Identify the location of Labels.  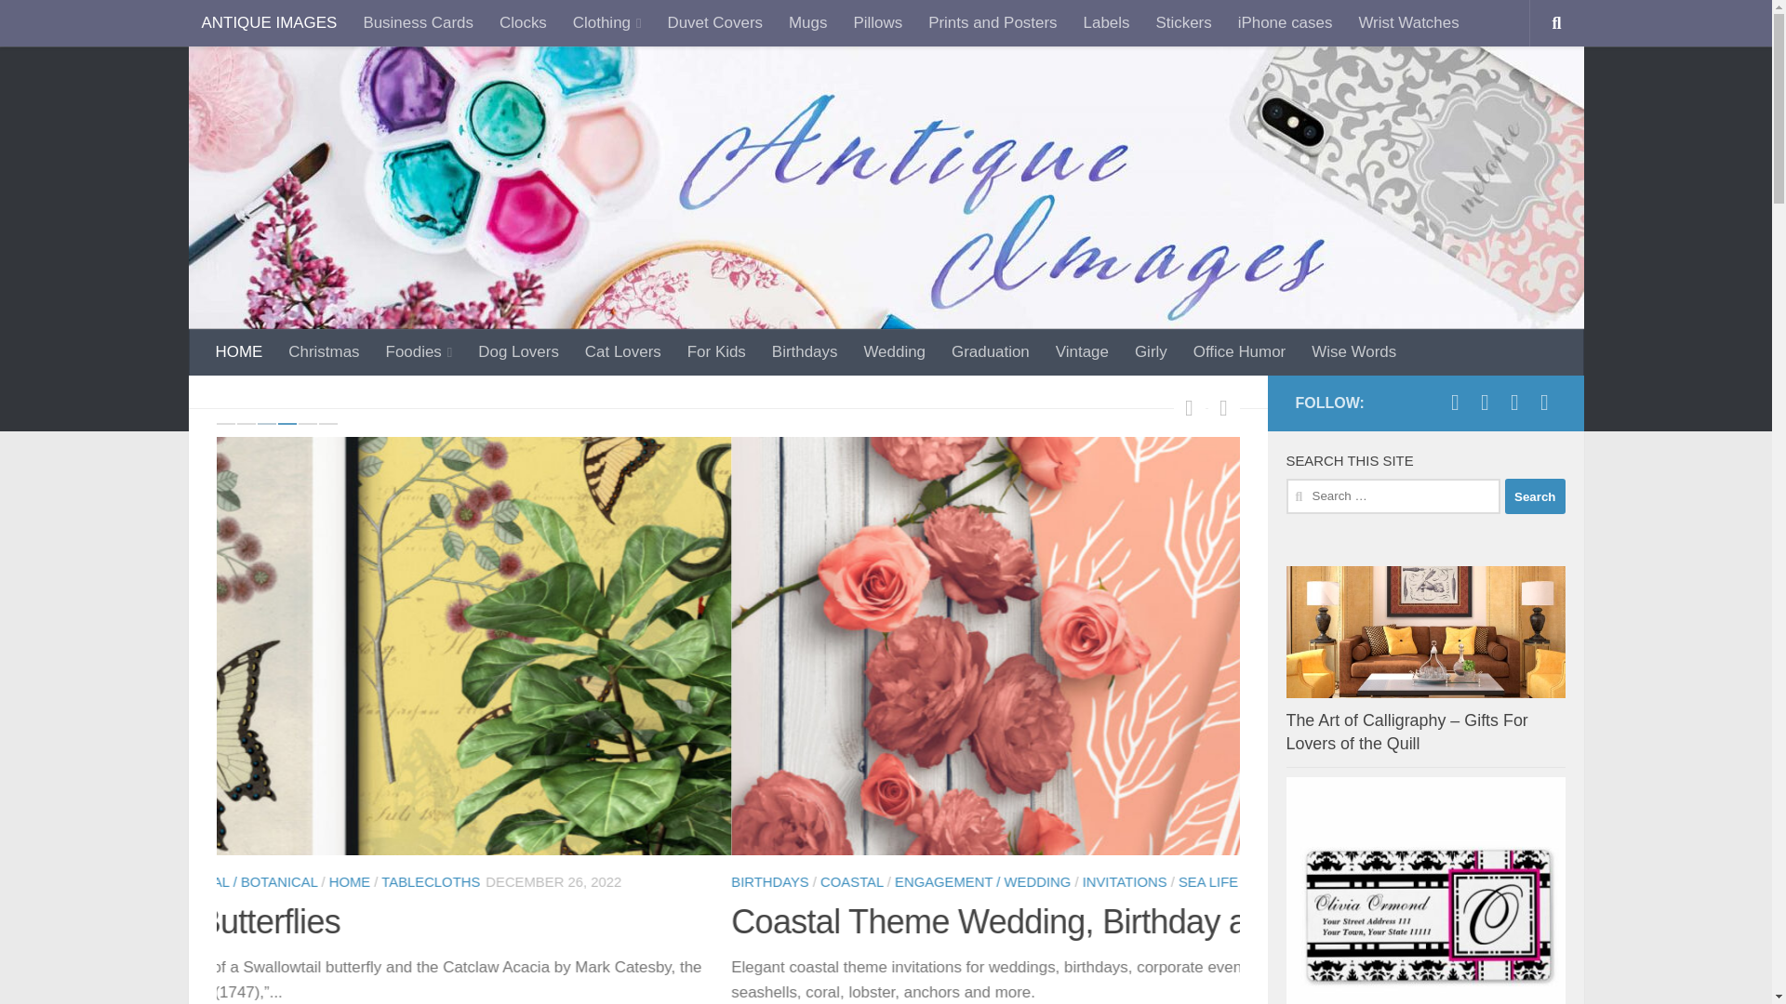
(1107, 23).